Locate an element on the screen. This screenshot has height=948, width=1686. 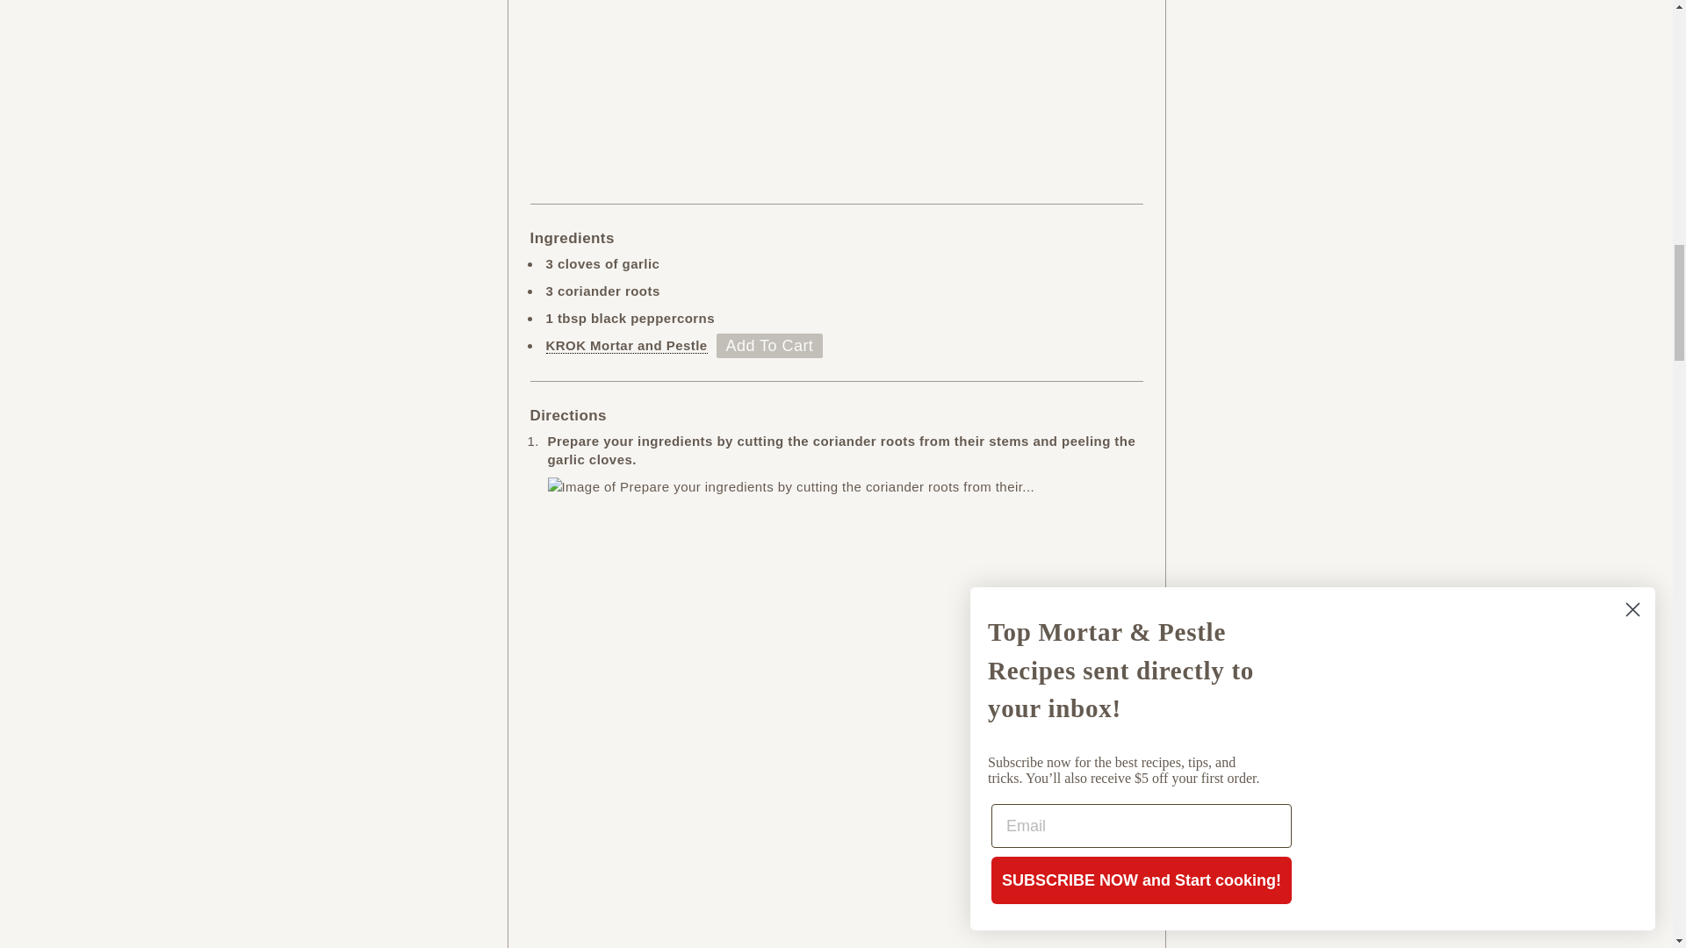
KROK Mortar and Pestle is located at coordinates (627, 345).